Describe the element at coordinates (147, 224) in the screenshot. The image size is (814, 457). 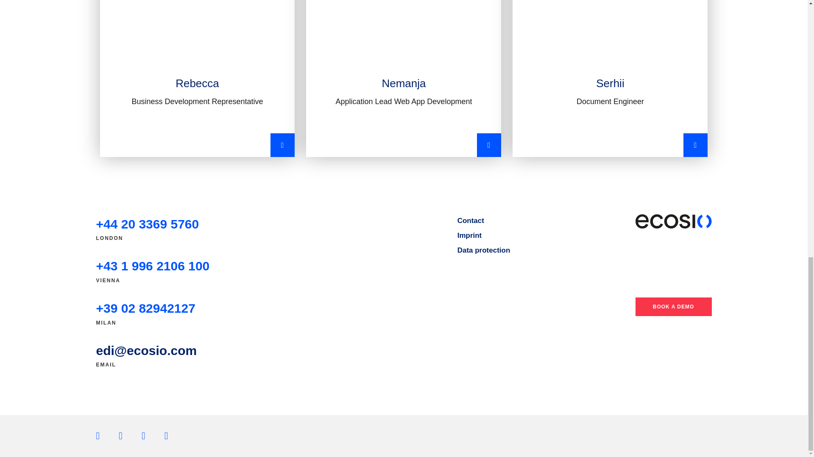
I see `Ecosio LONDON` at that location.